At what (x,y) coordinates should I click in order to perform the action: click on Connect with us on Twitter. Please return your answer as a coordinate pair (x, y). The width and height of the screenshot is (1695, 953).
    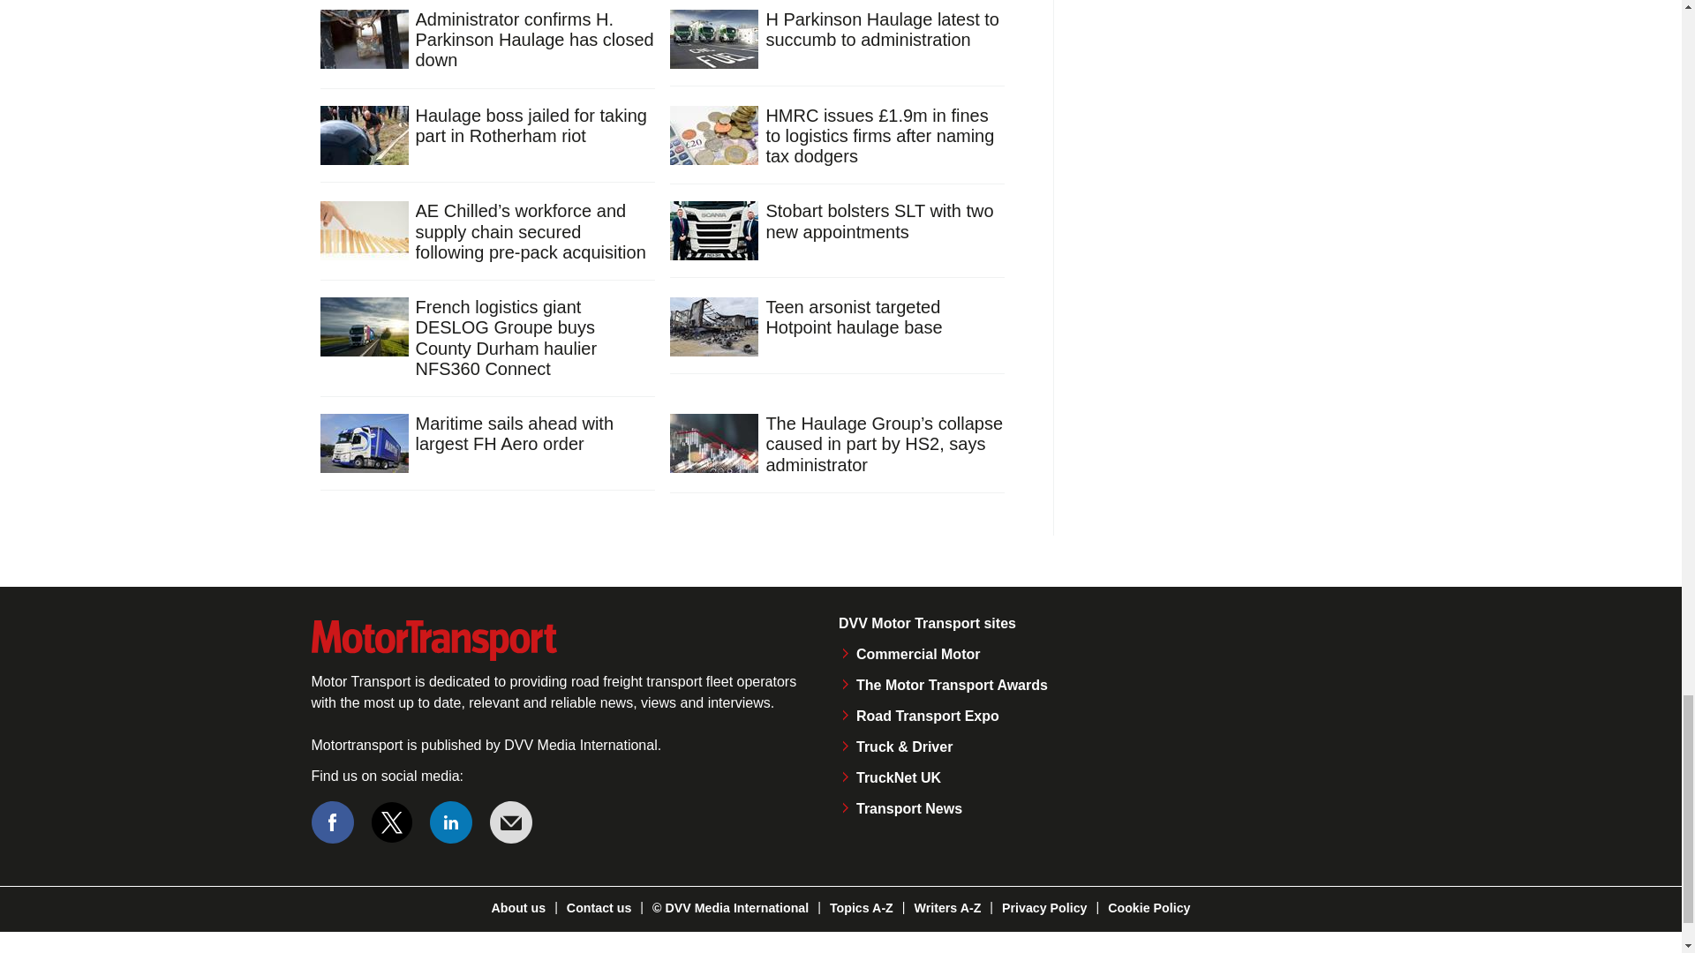
    Looking at the image, I should click on (392, 822).